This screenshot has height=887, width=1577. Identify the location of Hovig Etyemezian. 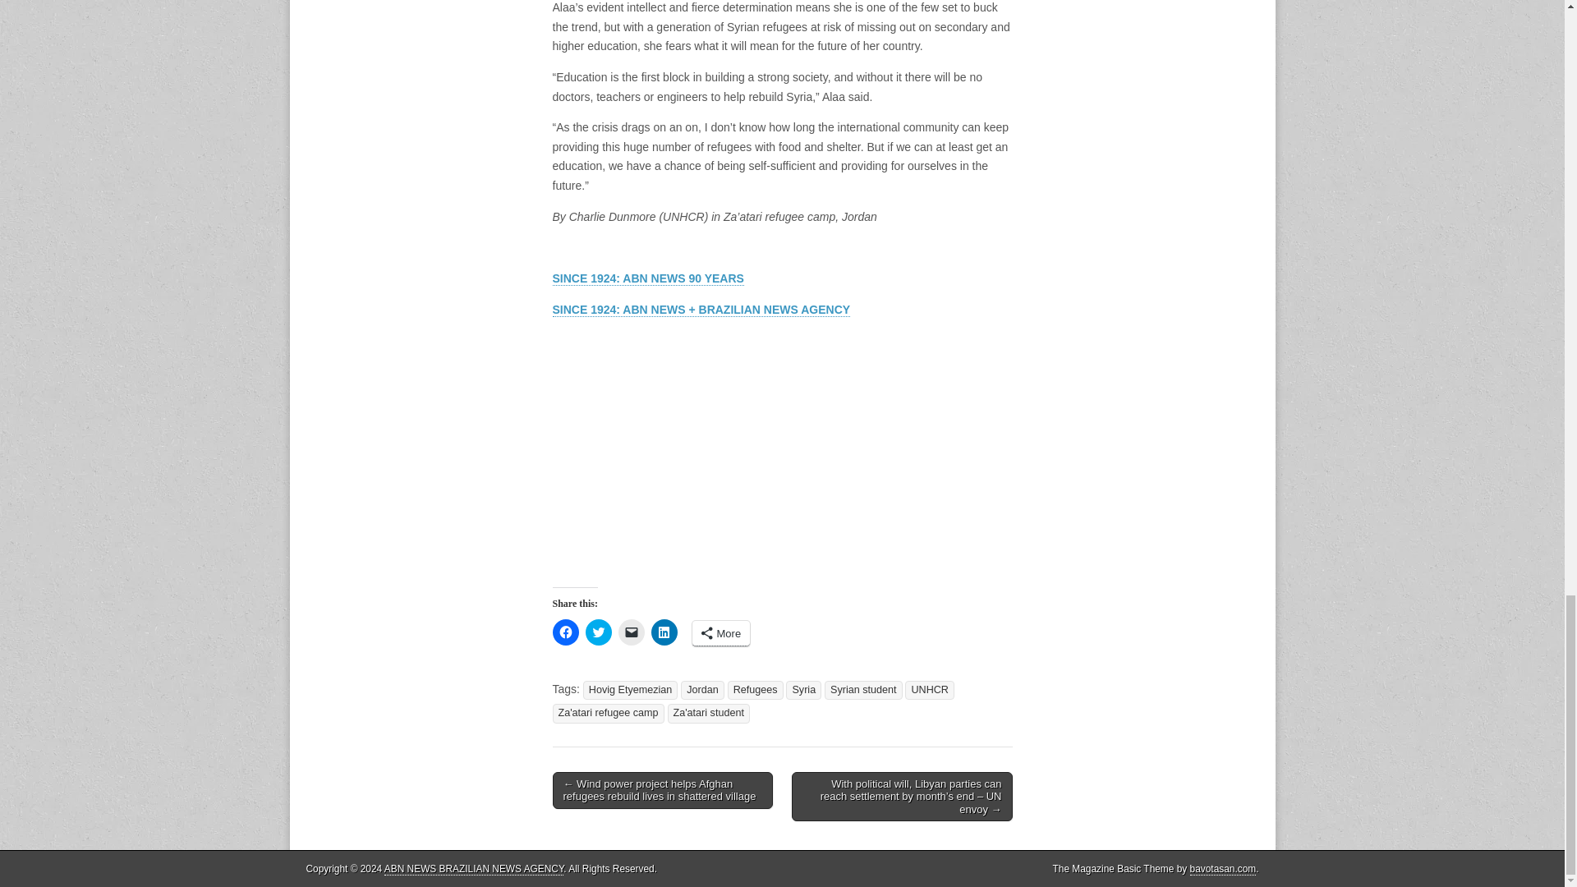
(631, 690).